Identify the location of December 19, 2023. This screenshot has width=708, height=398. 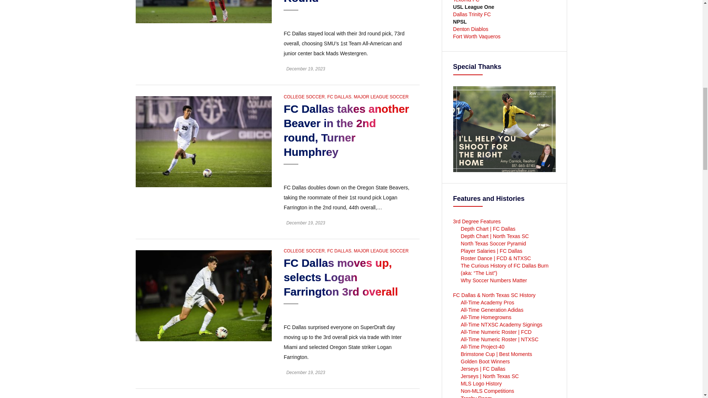
(305, 223).